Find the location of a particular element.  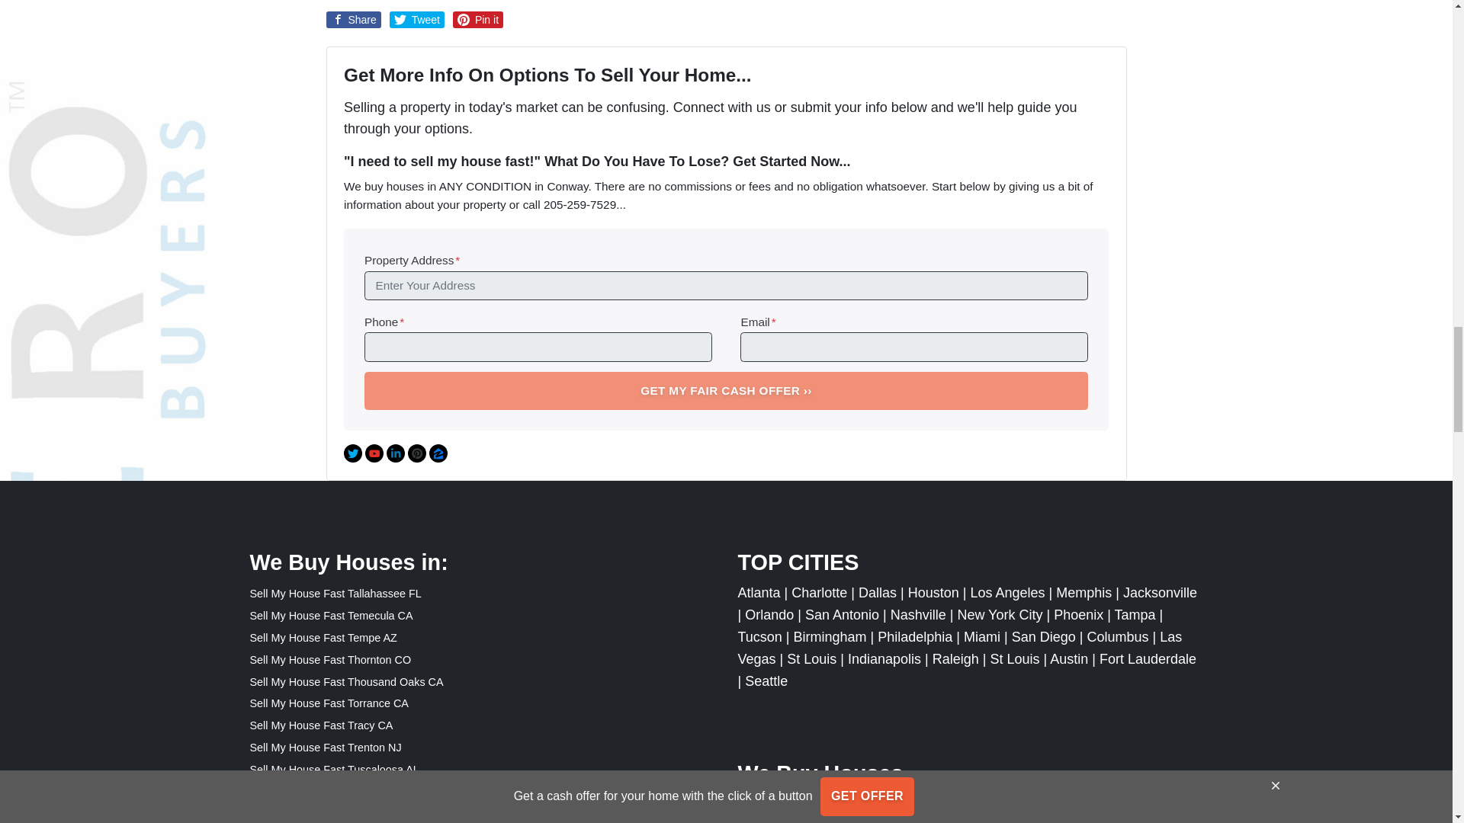

Pin it is located at coordinates (477, 18).